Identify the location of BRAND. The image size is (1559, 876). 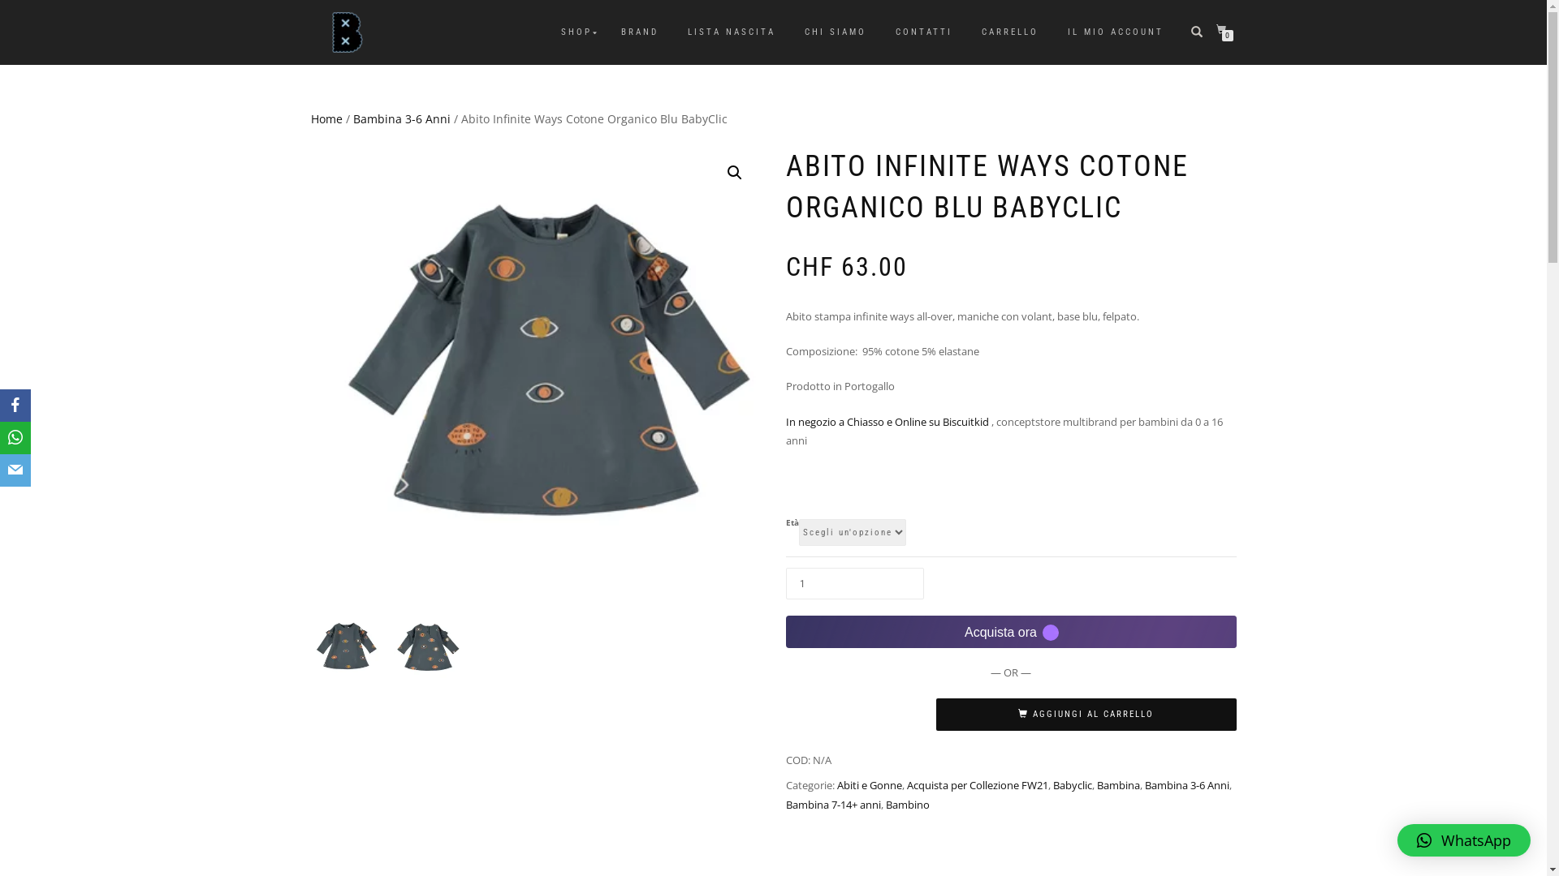
(640, 32).